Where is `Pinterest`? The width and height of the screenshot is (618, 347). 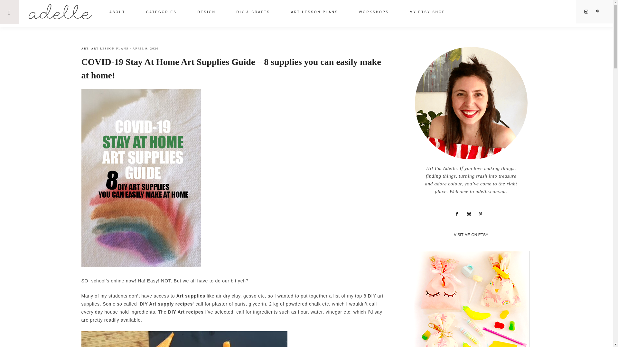 Pinterest is located at coordinates (600, 12).